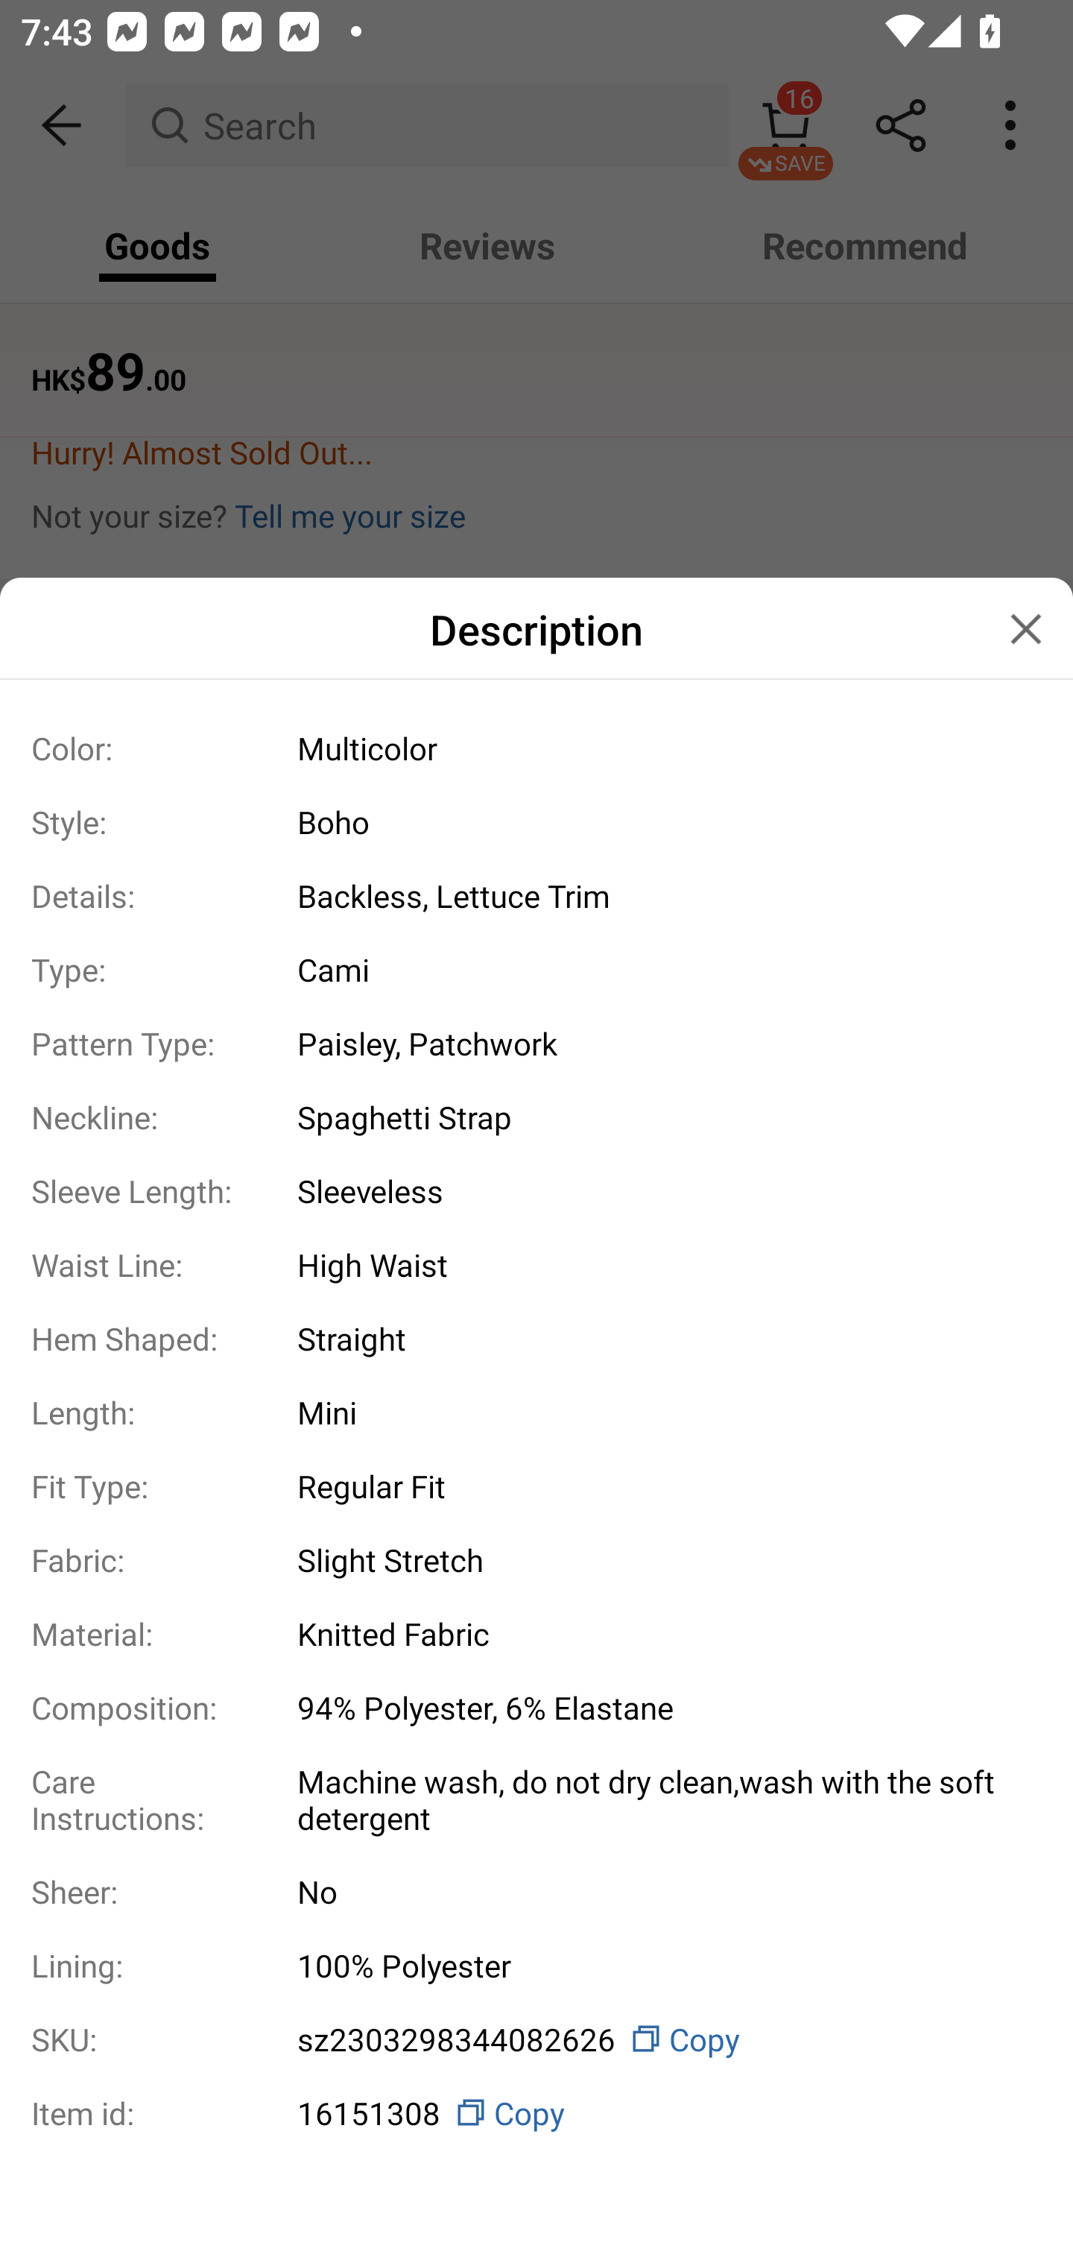 The width and height of the screenshot is (1073, 2266). Describe the element at coordinates (659, 1190) in the screenshot. I see `Sleeveless` at that location.